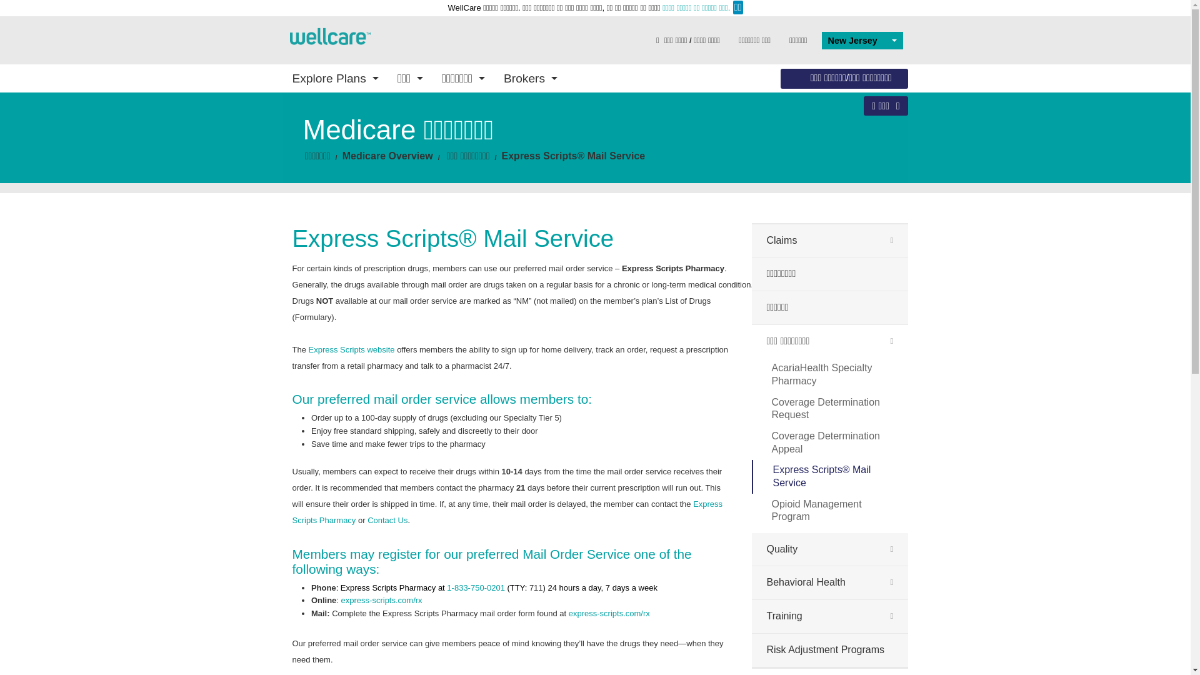  I want to click on PPO Plans, so click(376, 160).